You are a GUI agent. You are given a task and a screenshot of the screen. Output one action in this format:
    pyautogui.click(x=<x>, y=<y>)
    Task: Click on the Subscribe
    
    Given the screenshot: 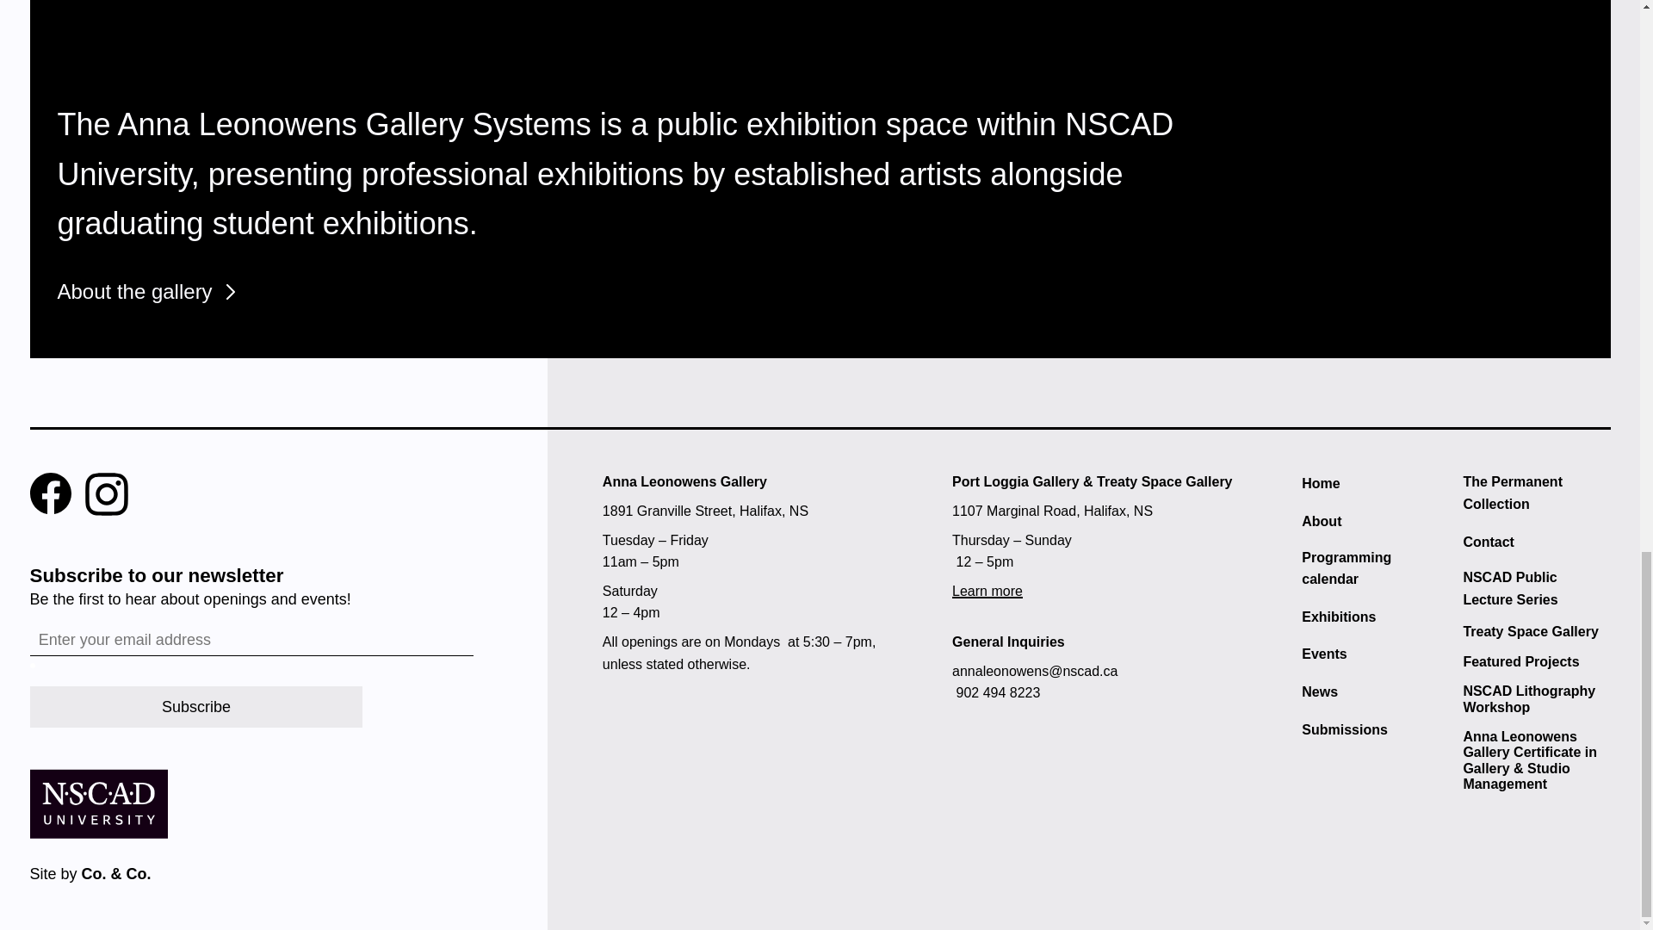 What is the action you would take?
    pyautogui.click(x=1376, y=729)
    